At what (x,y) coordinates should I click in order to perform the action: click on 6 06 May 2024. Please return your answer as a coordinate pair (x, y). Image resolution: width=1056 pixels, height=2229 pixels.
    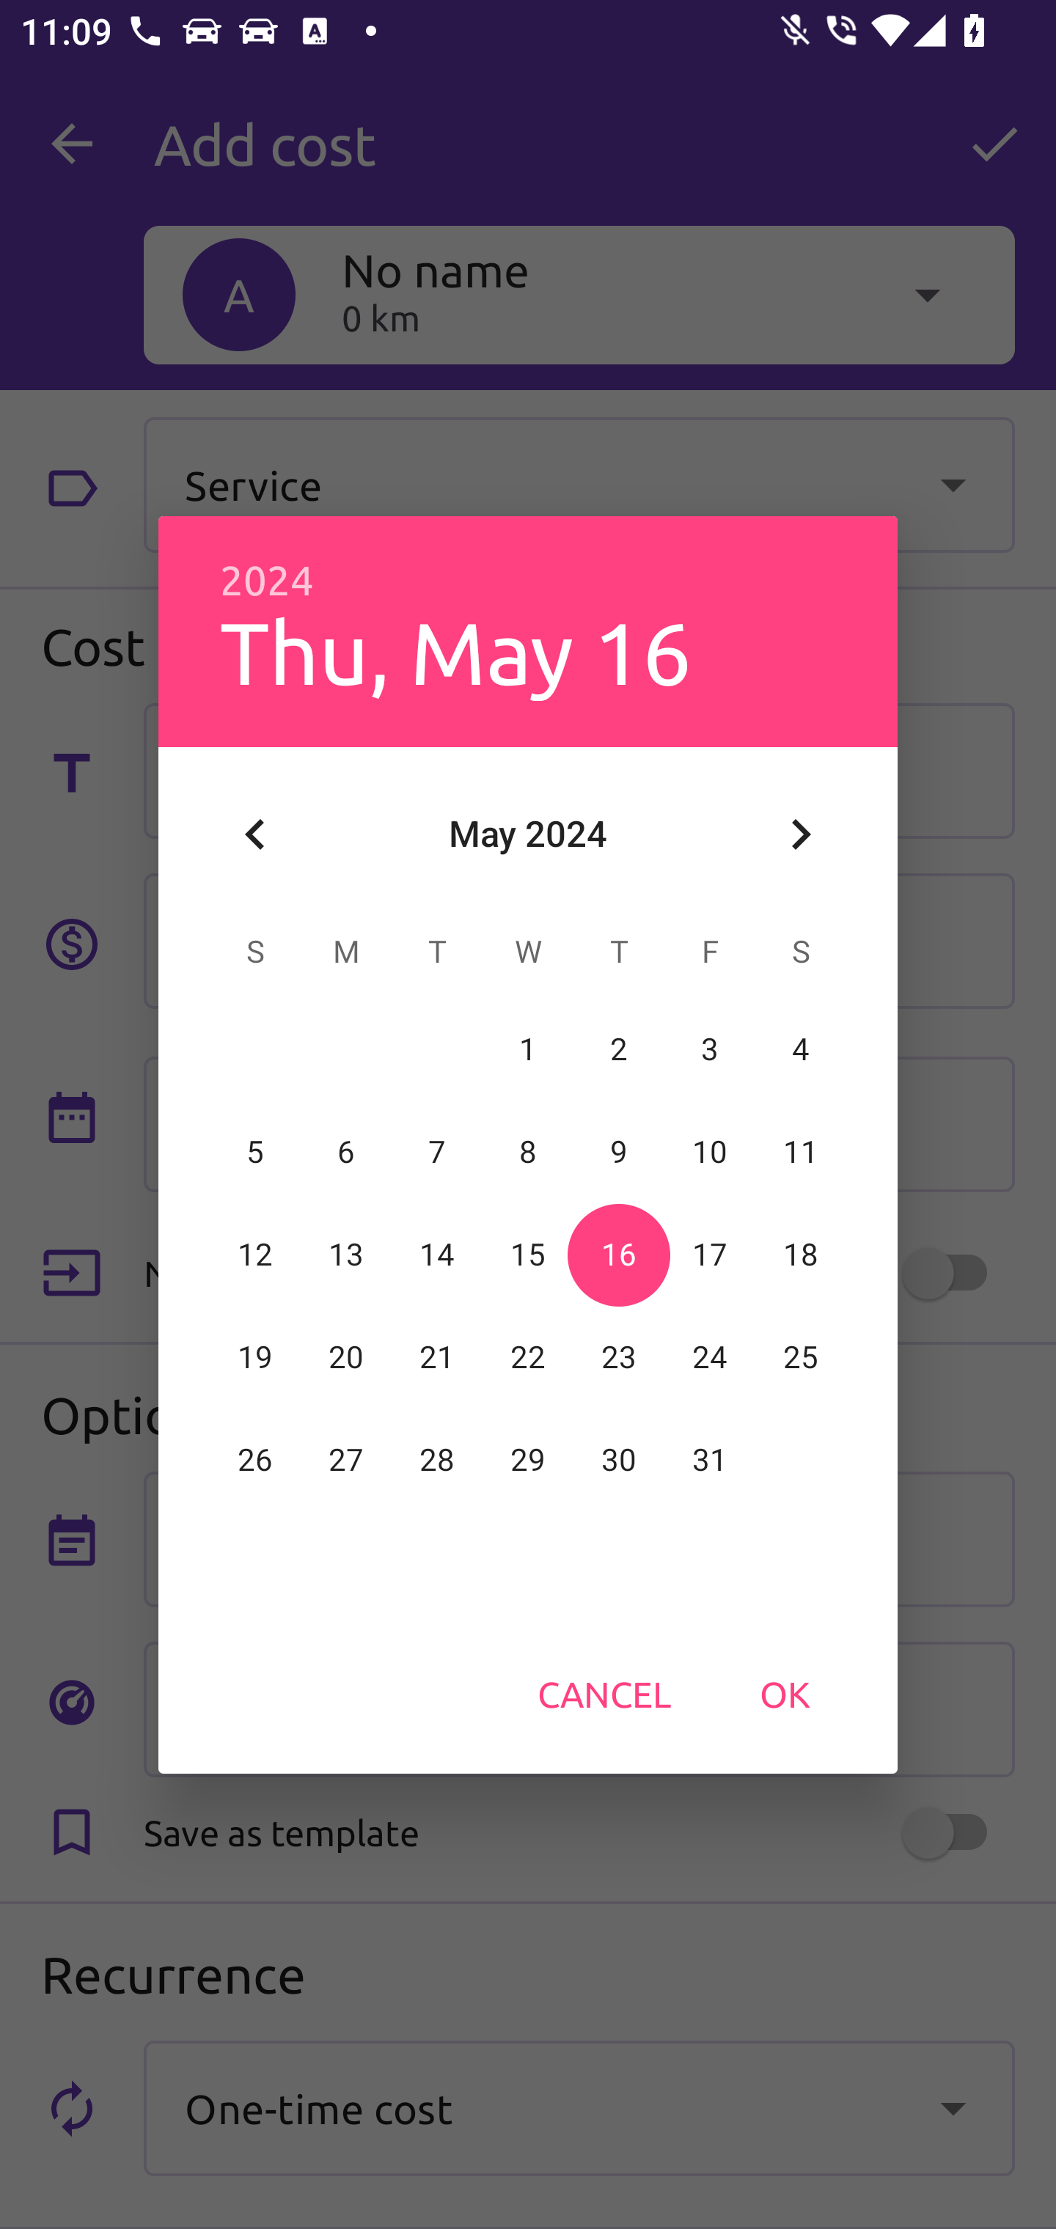
    Looking at the image, I should click on (346, 1152).